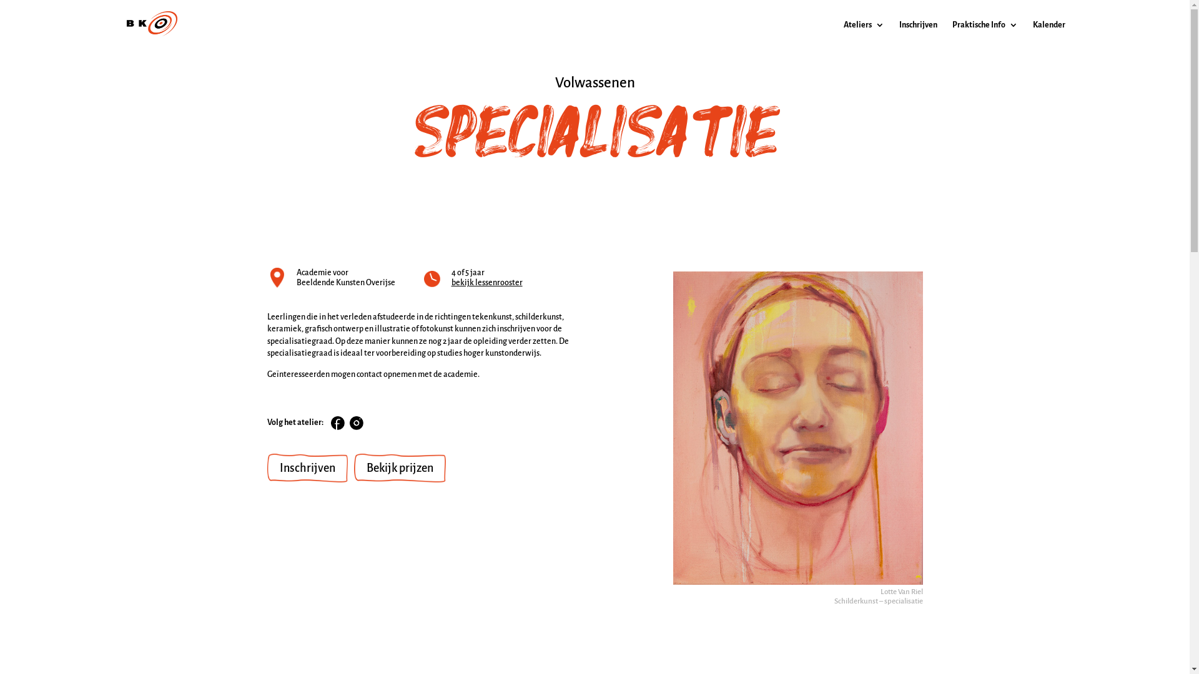 This screenshot has height=674, width=1199. I want to click on Specialisatie - Helen O'Sullivan, so click(798, 427).